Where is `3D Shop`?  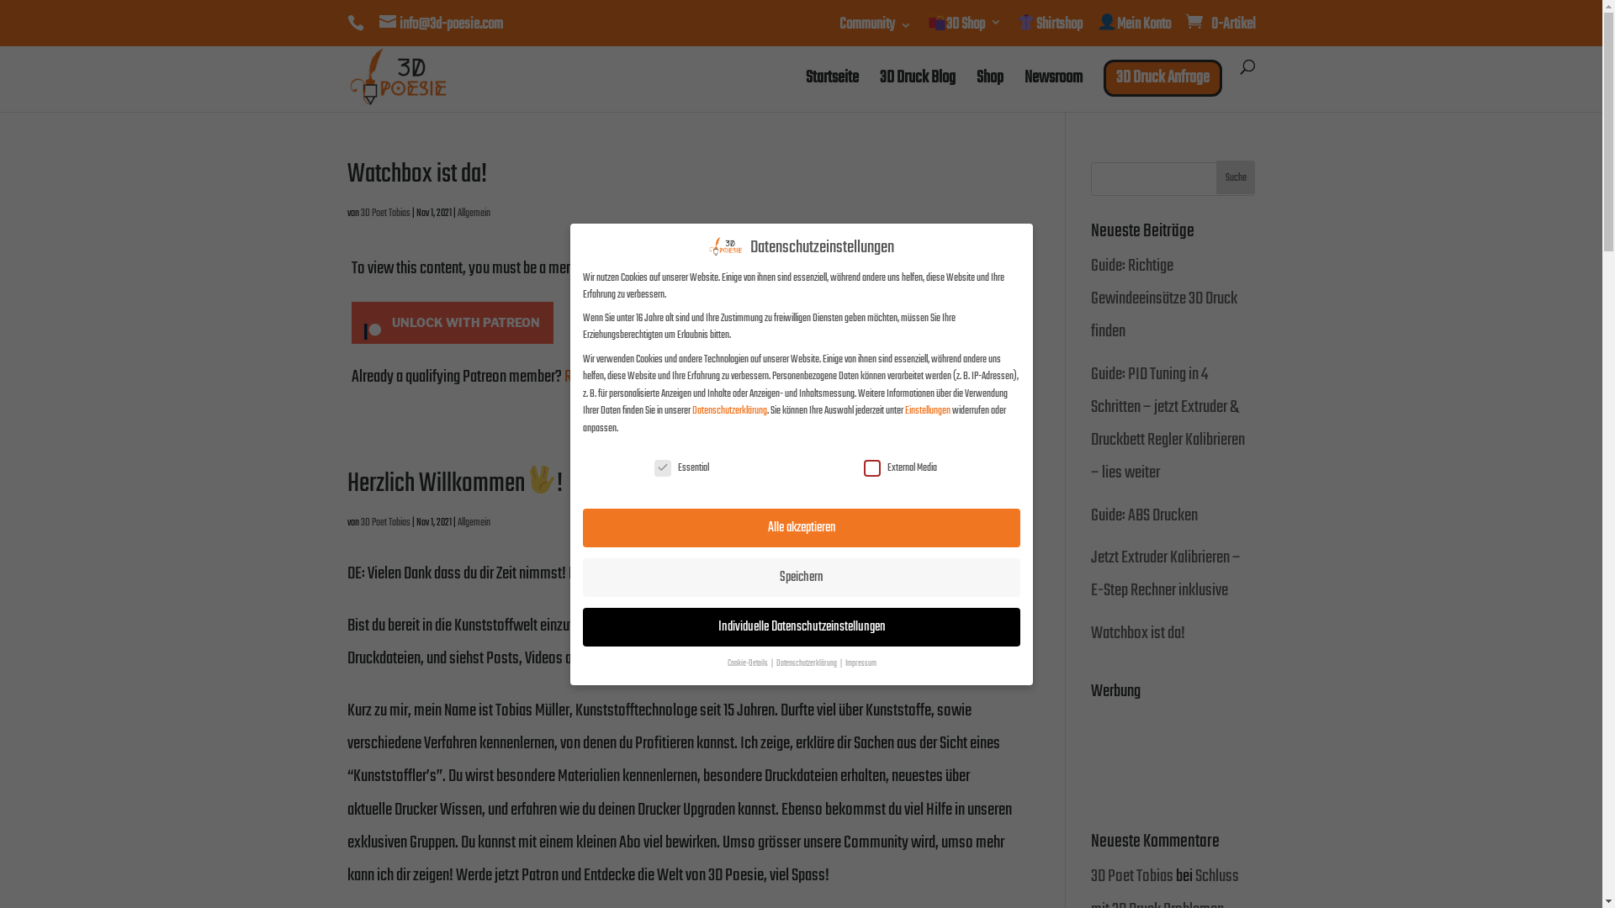
3D Shop is located at coordinates (964, 30).